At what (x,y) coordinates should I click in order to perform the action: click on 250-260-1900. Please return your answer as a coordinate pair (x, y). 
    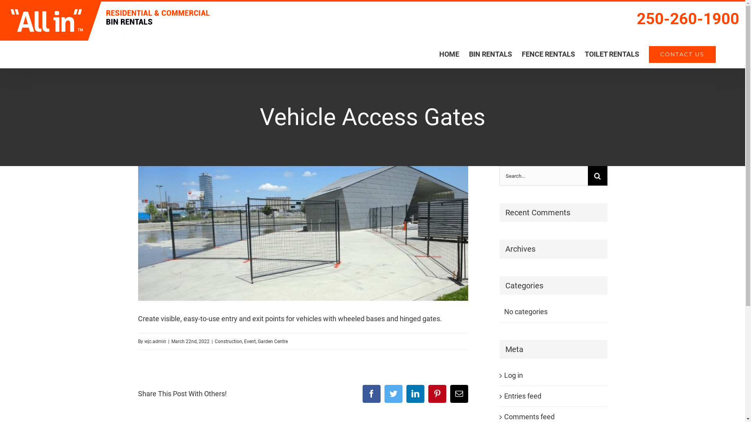
    Looking at the image, I should click on (688, 19).